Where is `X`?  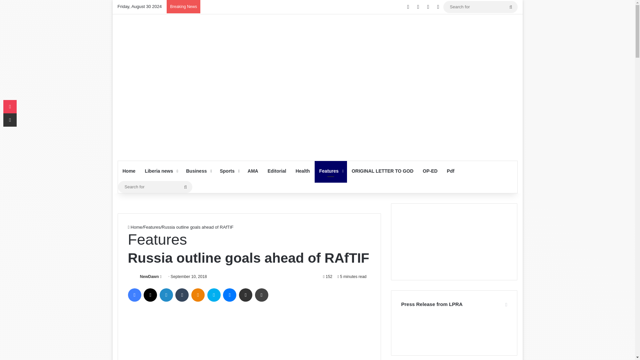
X is located at coordinates (150, 295).